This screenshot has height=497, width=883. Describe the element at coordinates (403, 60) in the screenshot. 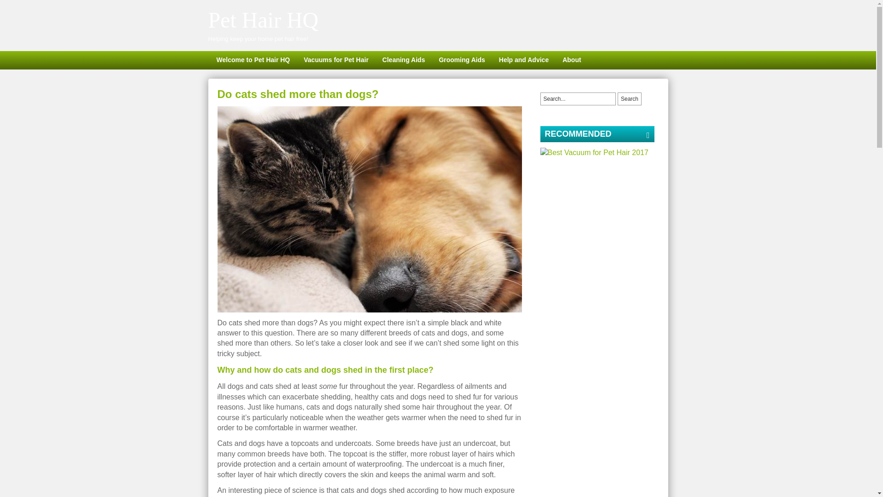

I see `Cleaning Aids` at that location.